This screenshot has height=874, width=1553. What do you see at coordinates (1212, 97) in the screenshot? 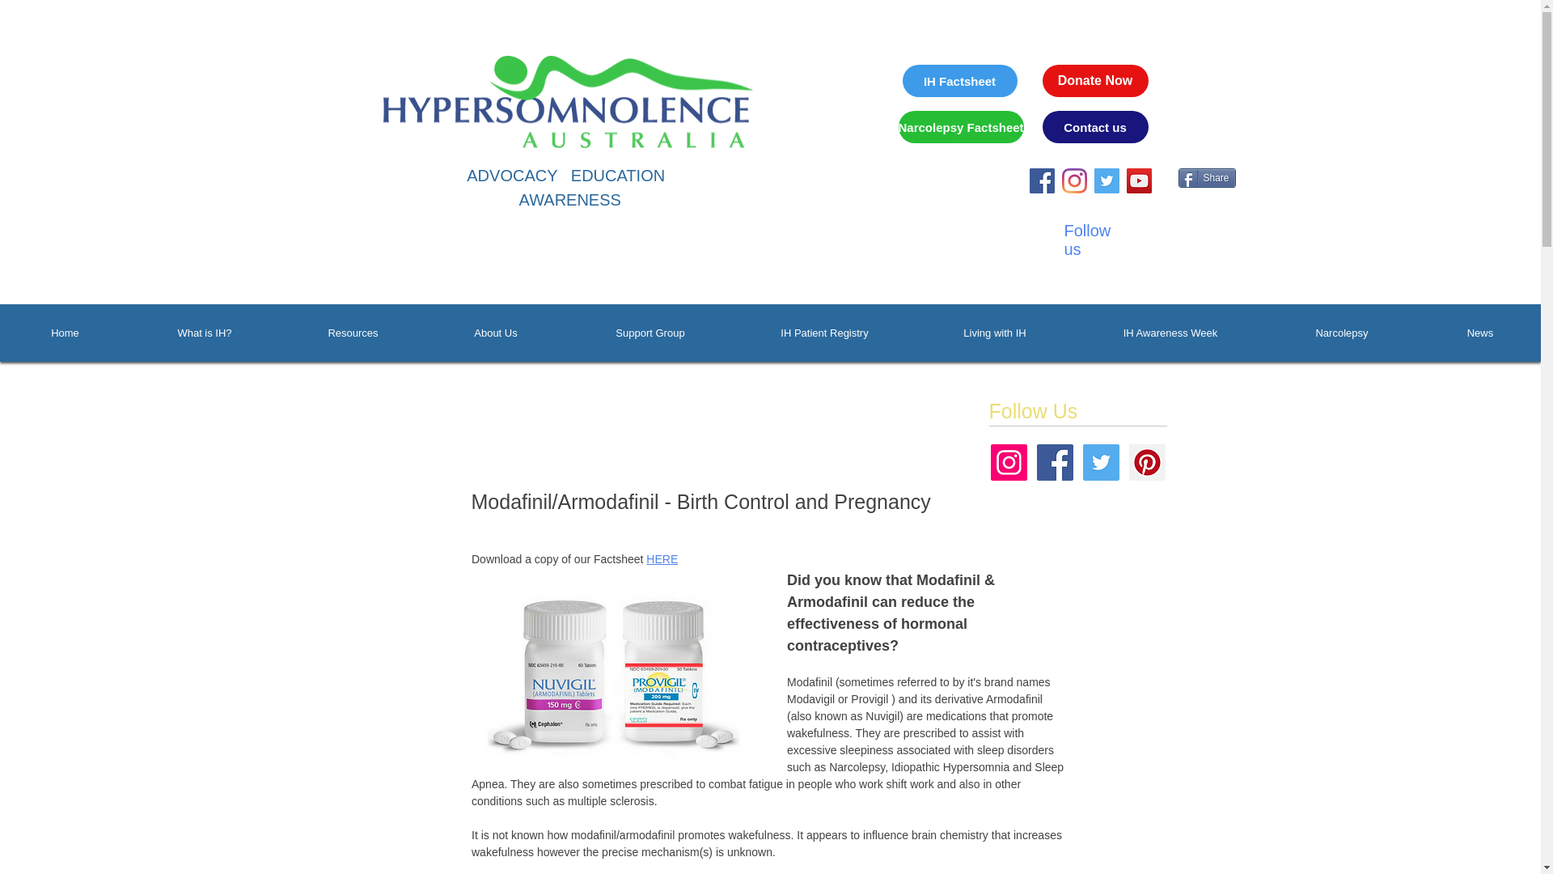
I see `Online Store` at bounding box center [1212, 97].